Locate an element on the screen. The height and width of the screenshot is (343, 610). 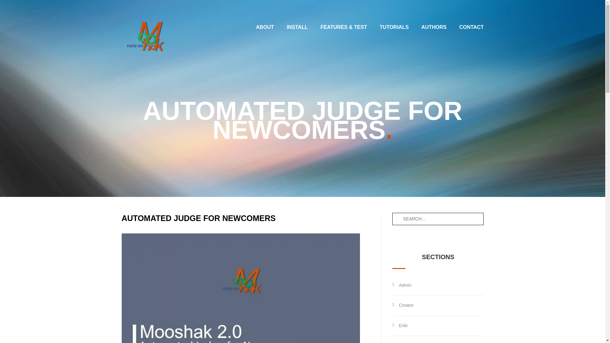
INSTALL is located at coordinates (297, 27).